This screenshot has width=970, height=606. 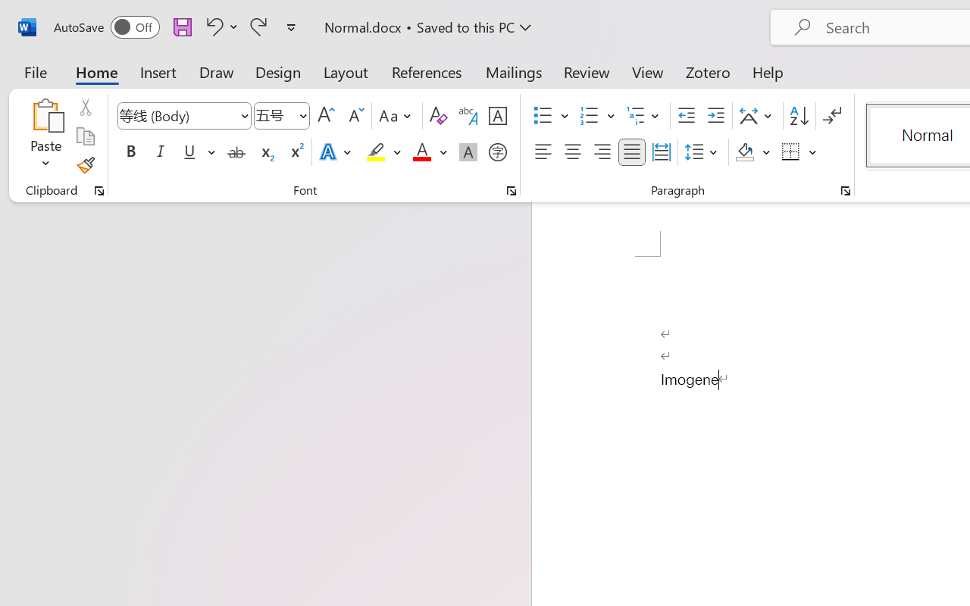 I want to click on Phonetic Guide..., so click(x=468, y=116).